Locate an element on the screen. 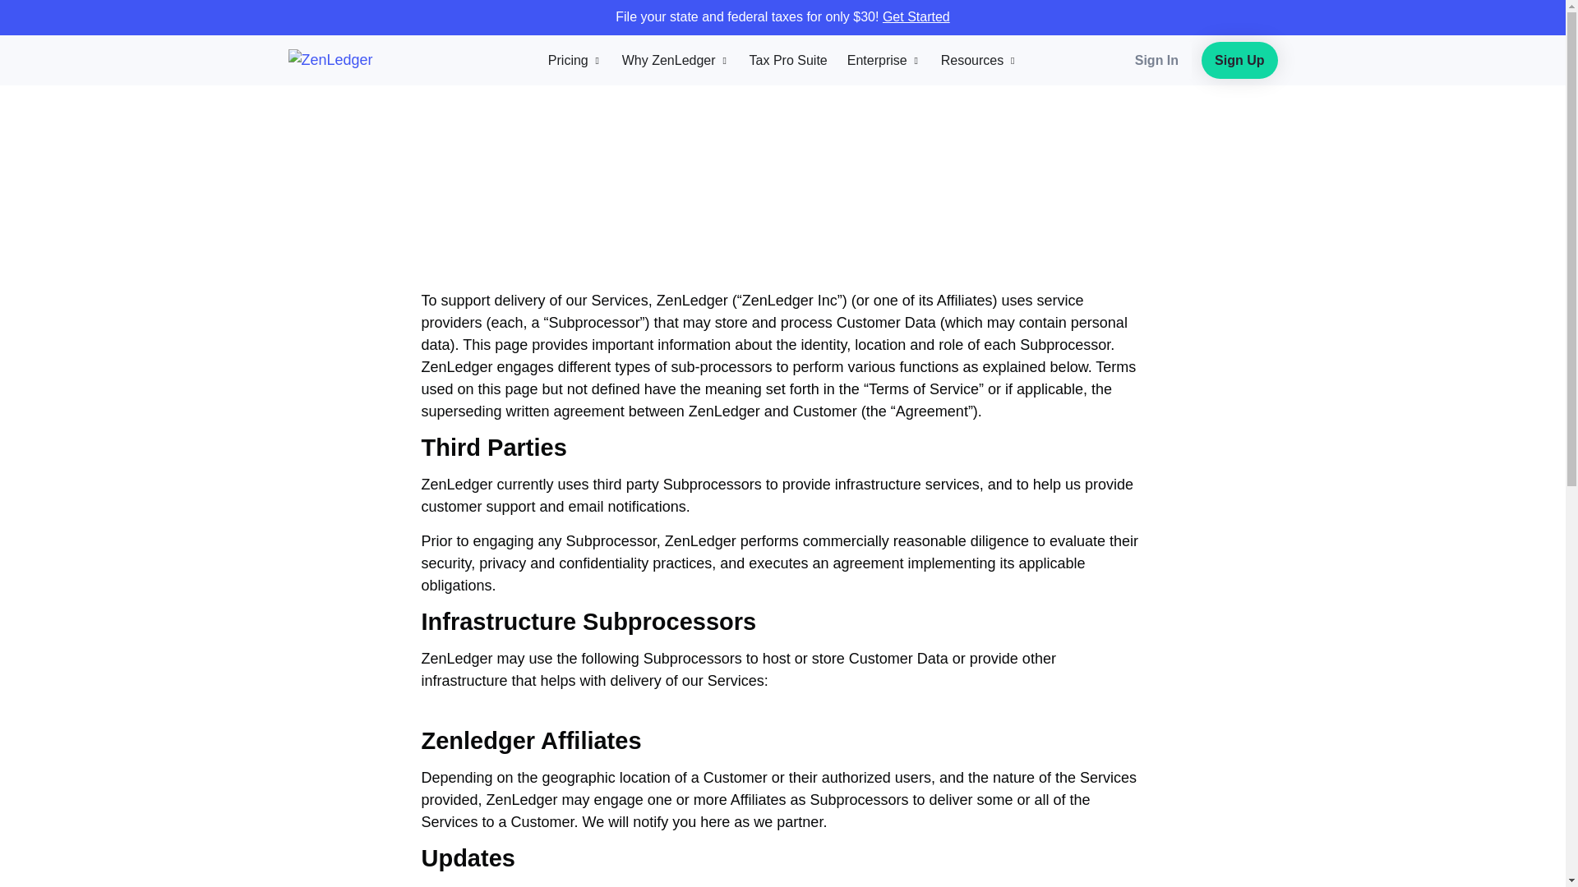  Sign Up is located at coordinates (1239, 60).